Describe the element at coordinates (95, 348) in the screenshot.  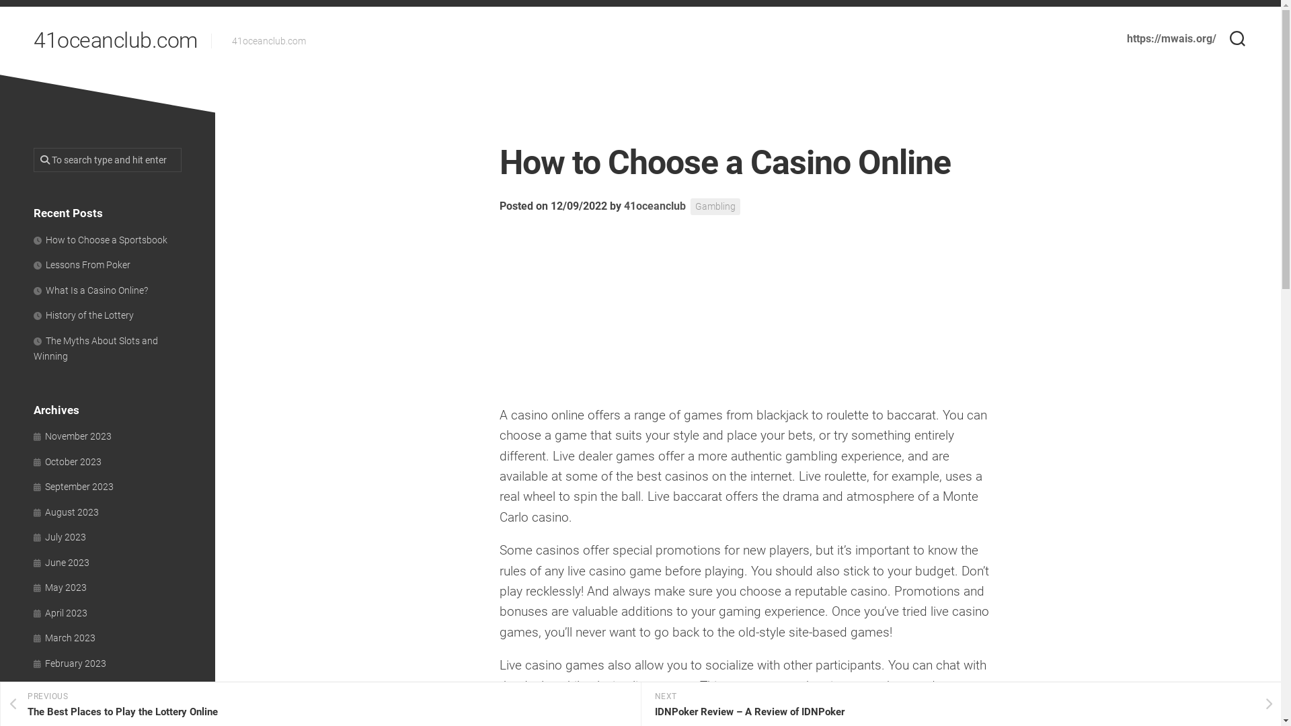
I see `The Myths About Slots and Winning` at that location.